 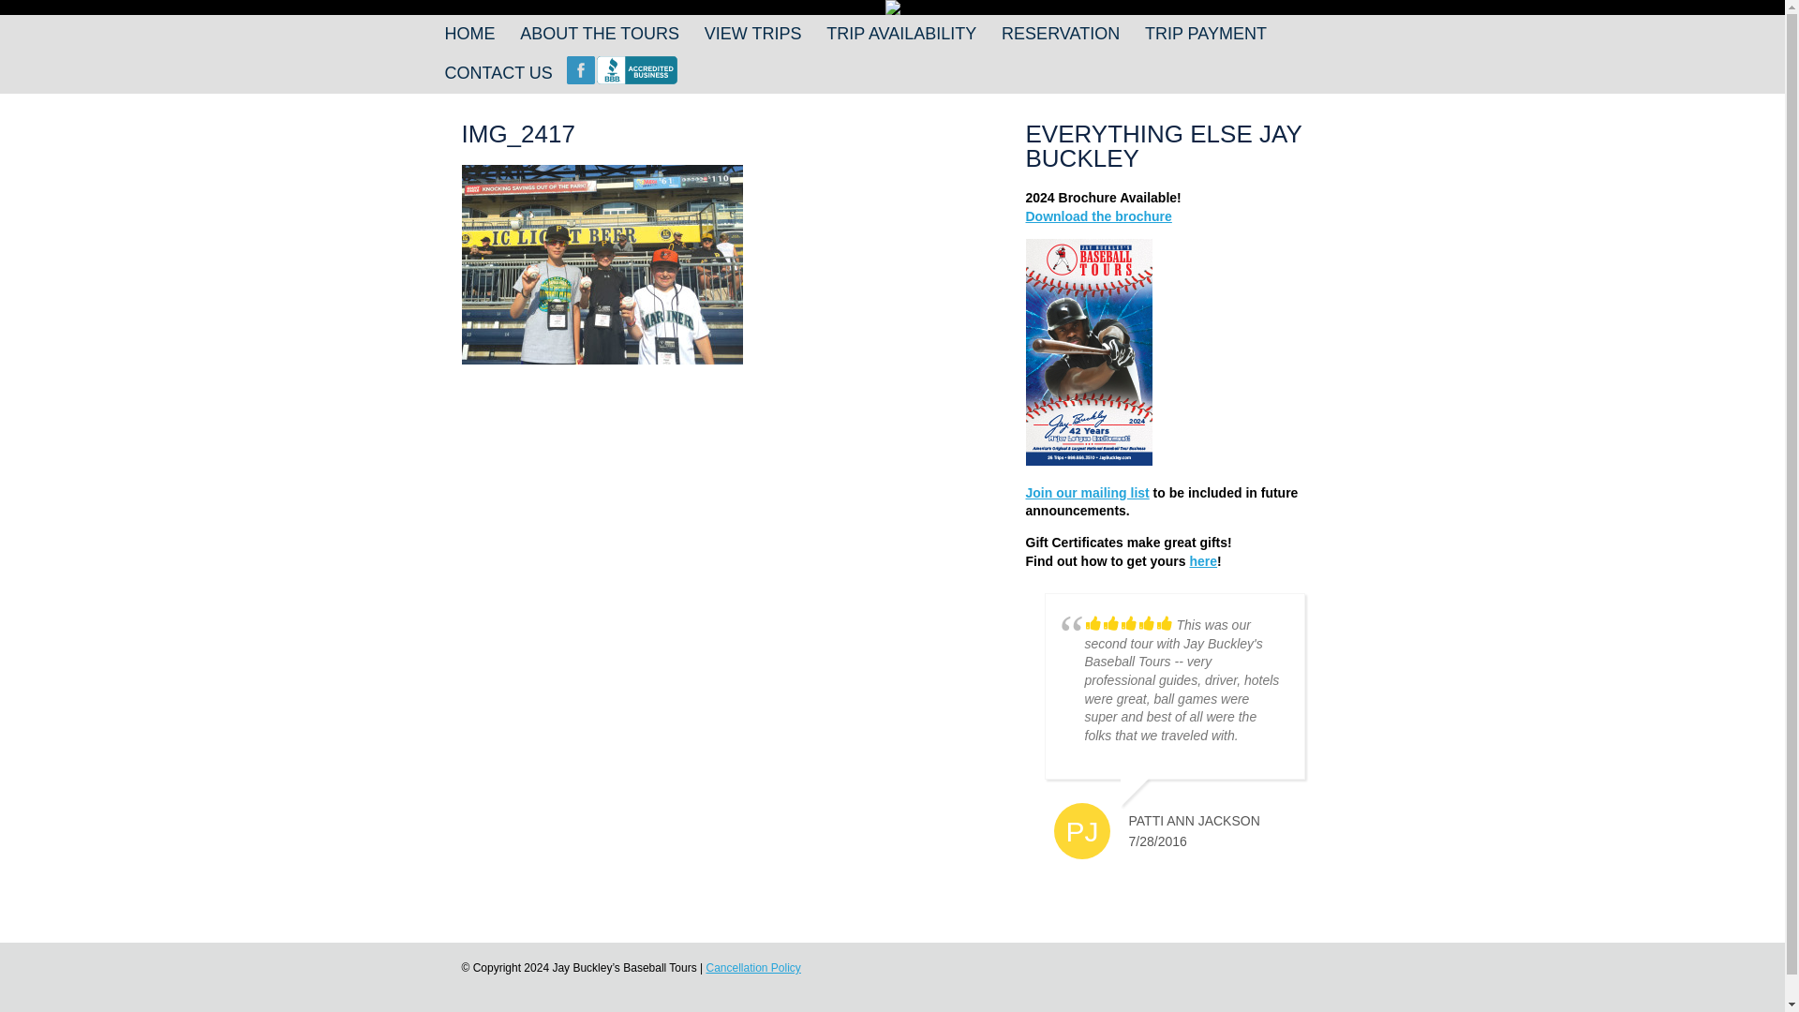 I want to click on TRIP PAYMENT, so click(x=1205, y=32).